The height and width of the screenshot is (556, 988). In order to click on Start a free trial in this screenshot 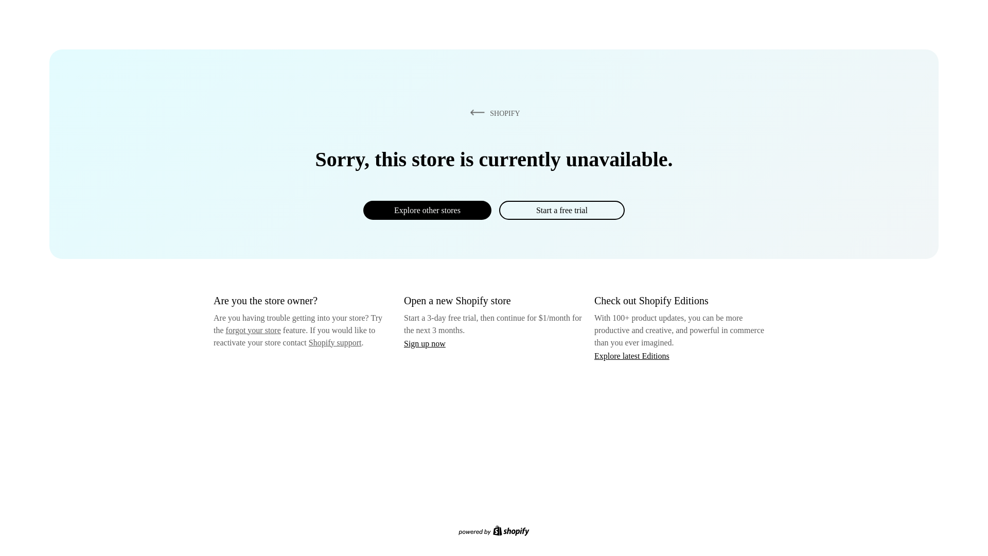, I will do `click(561, 210)`.